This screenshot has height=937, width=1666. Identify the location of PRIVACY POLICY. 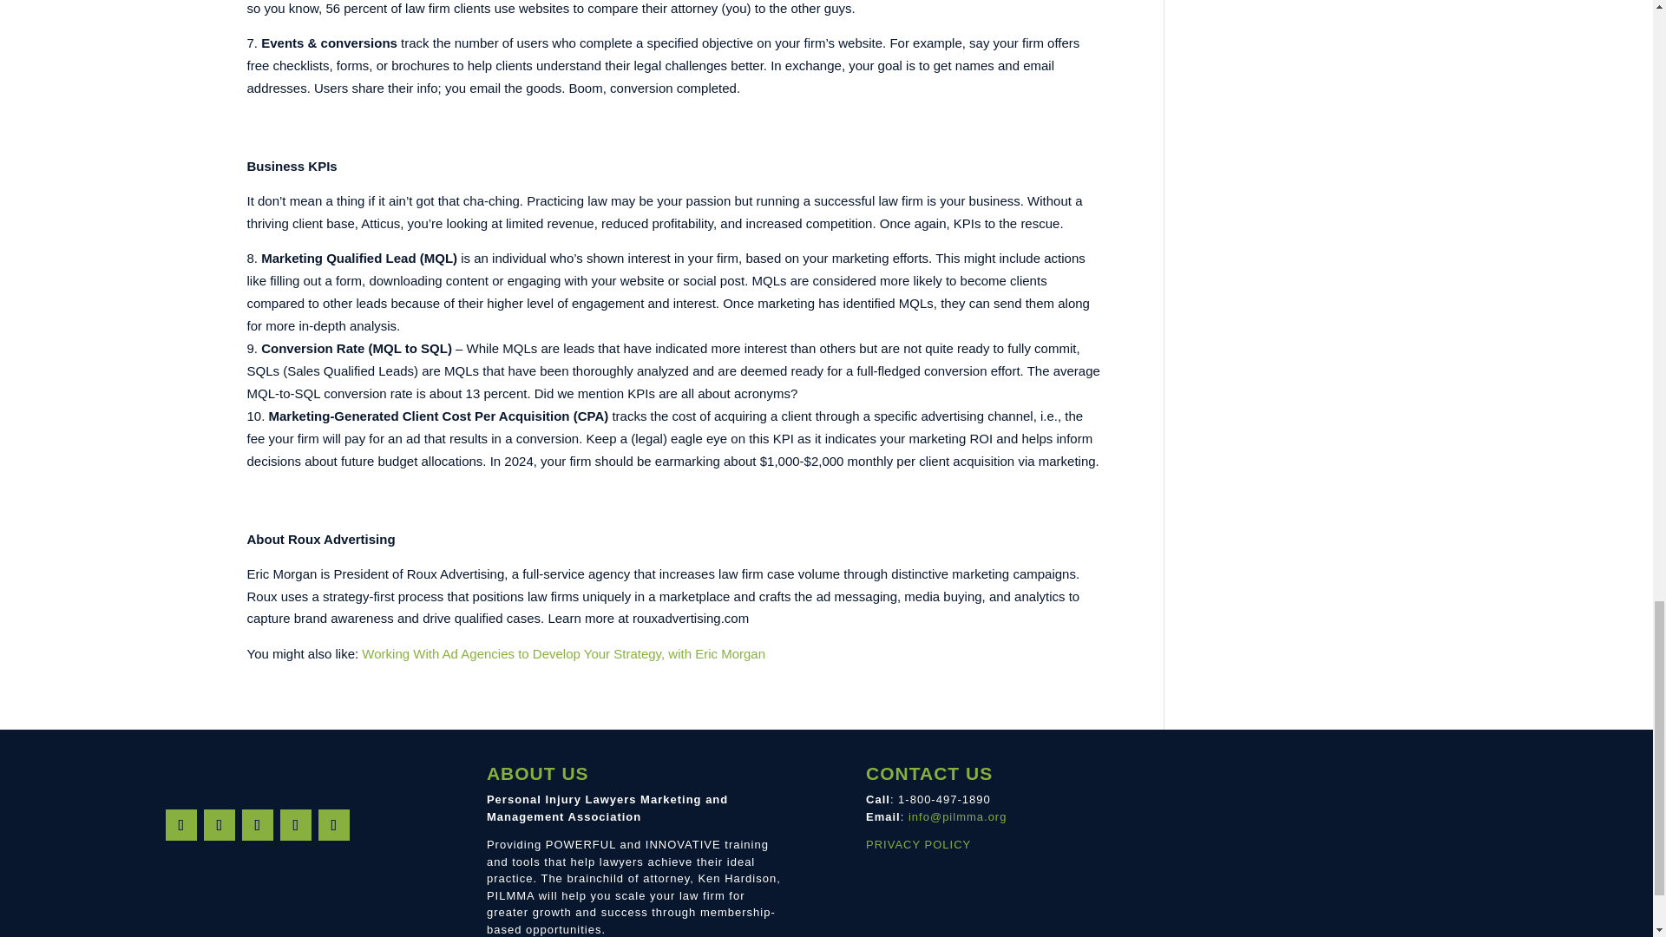
(918, 843).